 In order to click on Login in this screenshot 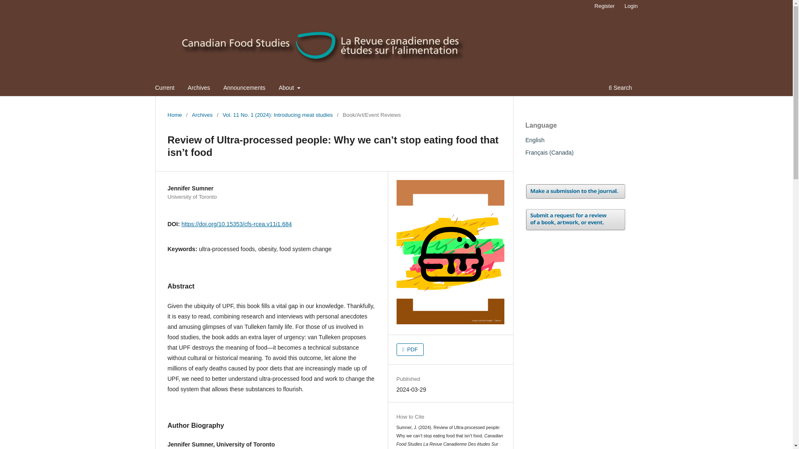, I will do `click(631, 6)`.